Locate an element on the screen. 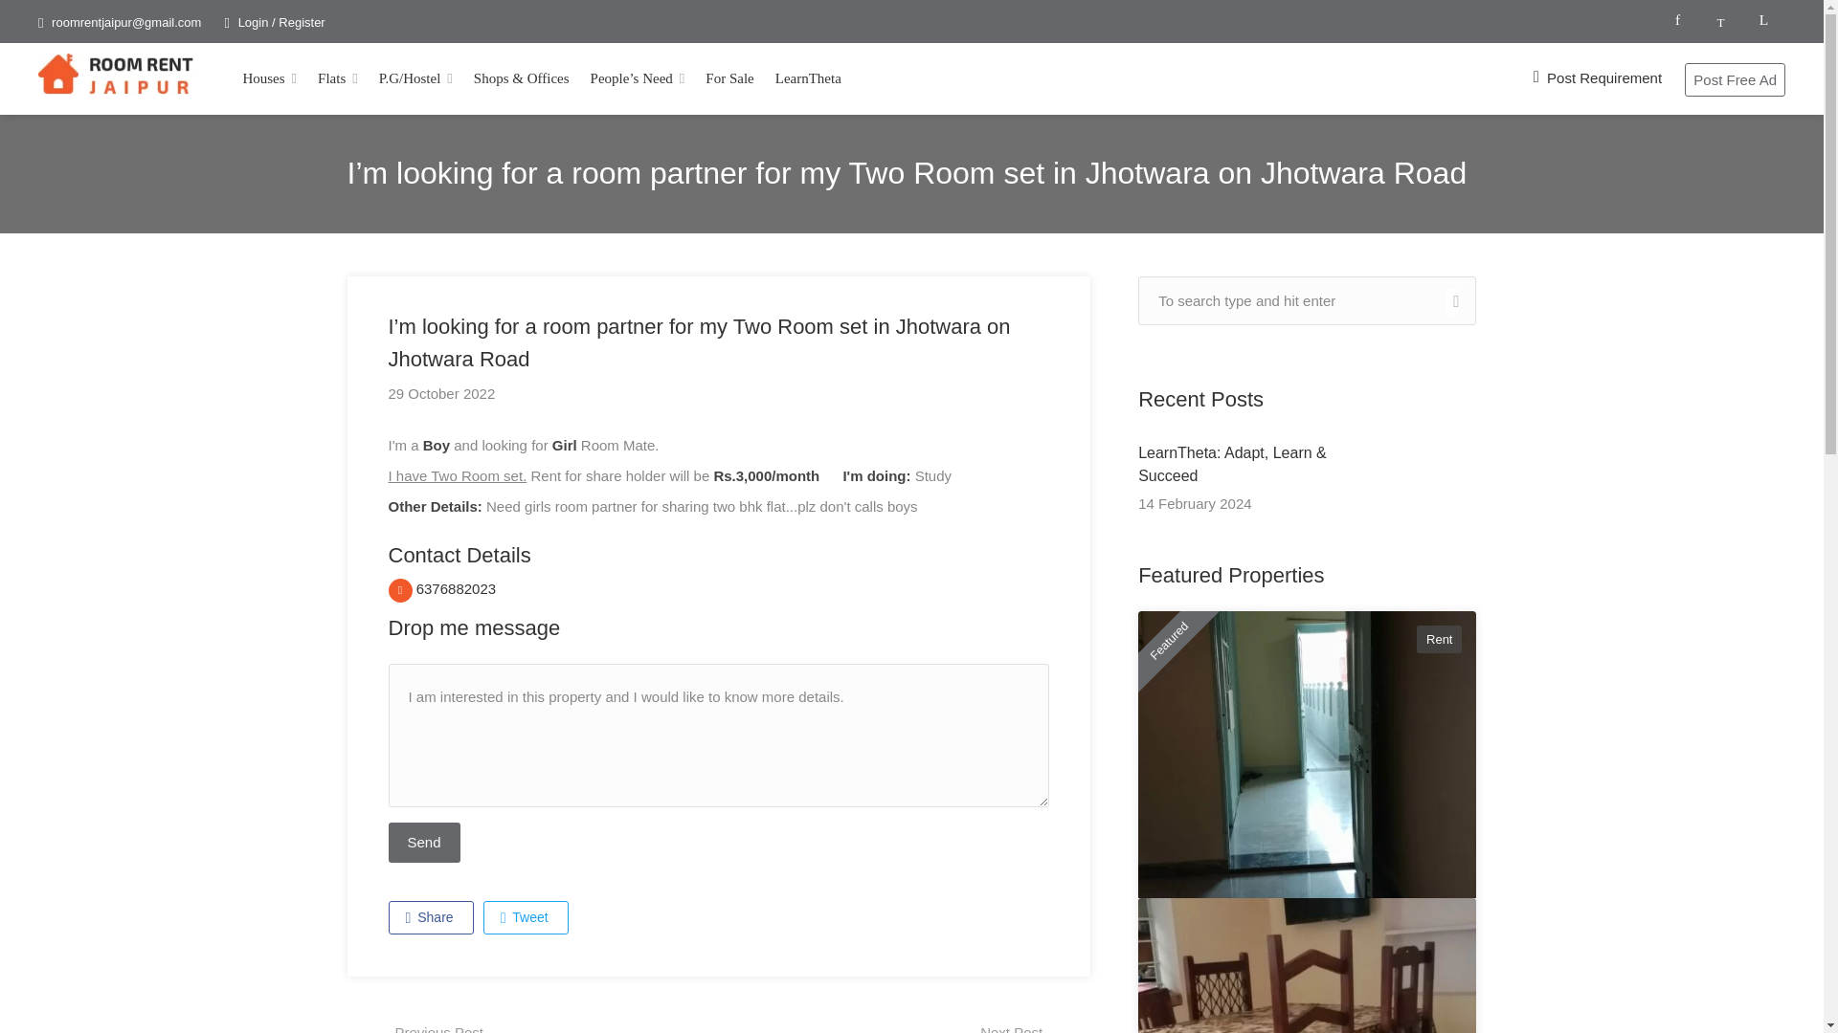 The width and height of the screenshot is (1838, 1033). For Sale is located at coordinates (729, 78).